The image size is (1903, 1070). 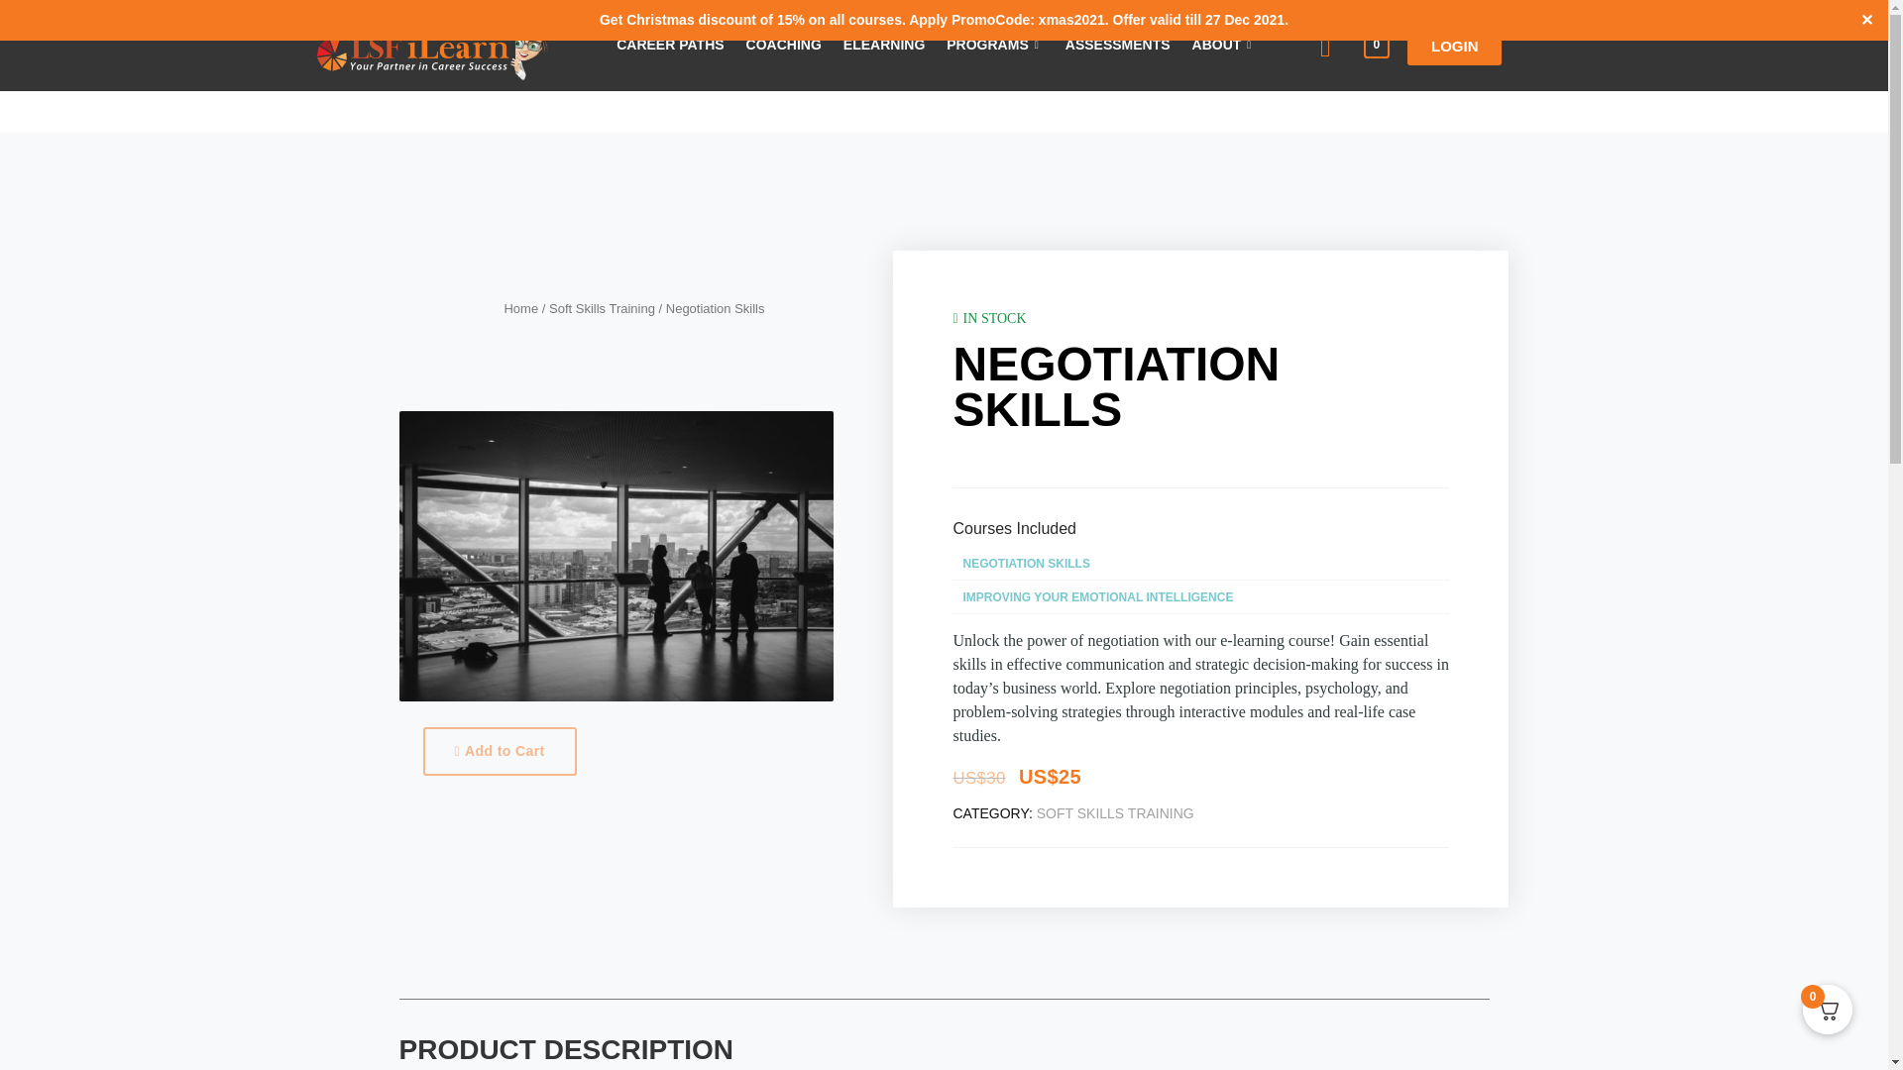 What do you see at coordinates (1118, 42) in the screenshot?
I see `ASSESSMENTS` at bounding box center [1118, 42].